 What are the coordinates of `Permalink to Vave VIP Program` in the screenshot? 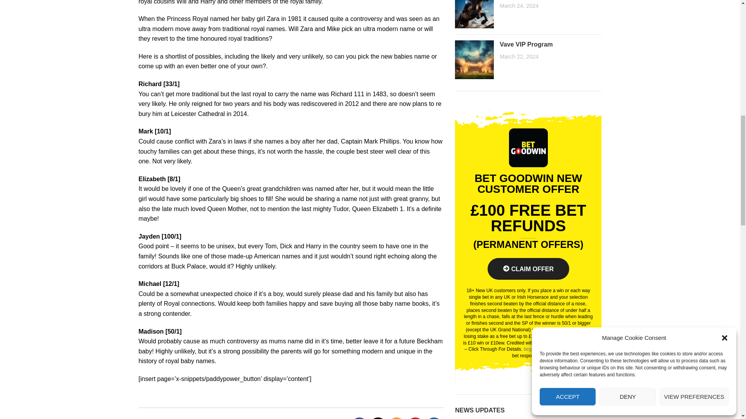 It's located at (526, 44).